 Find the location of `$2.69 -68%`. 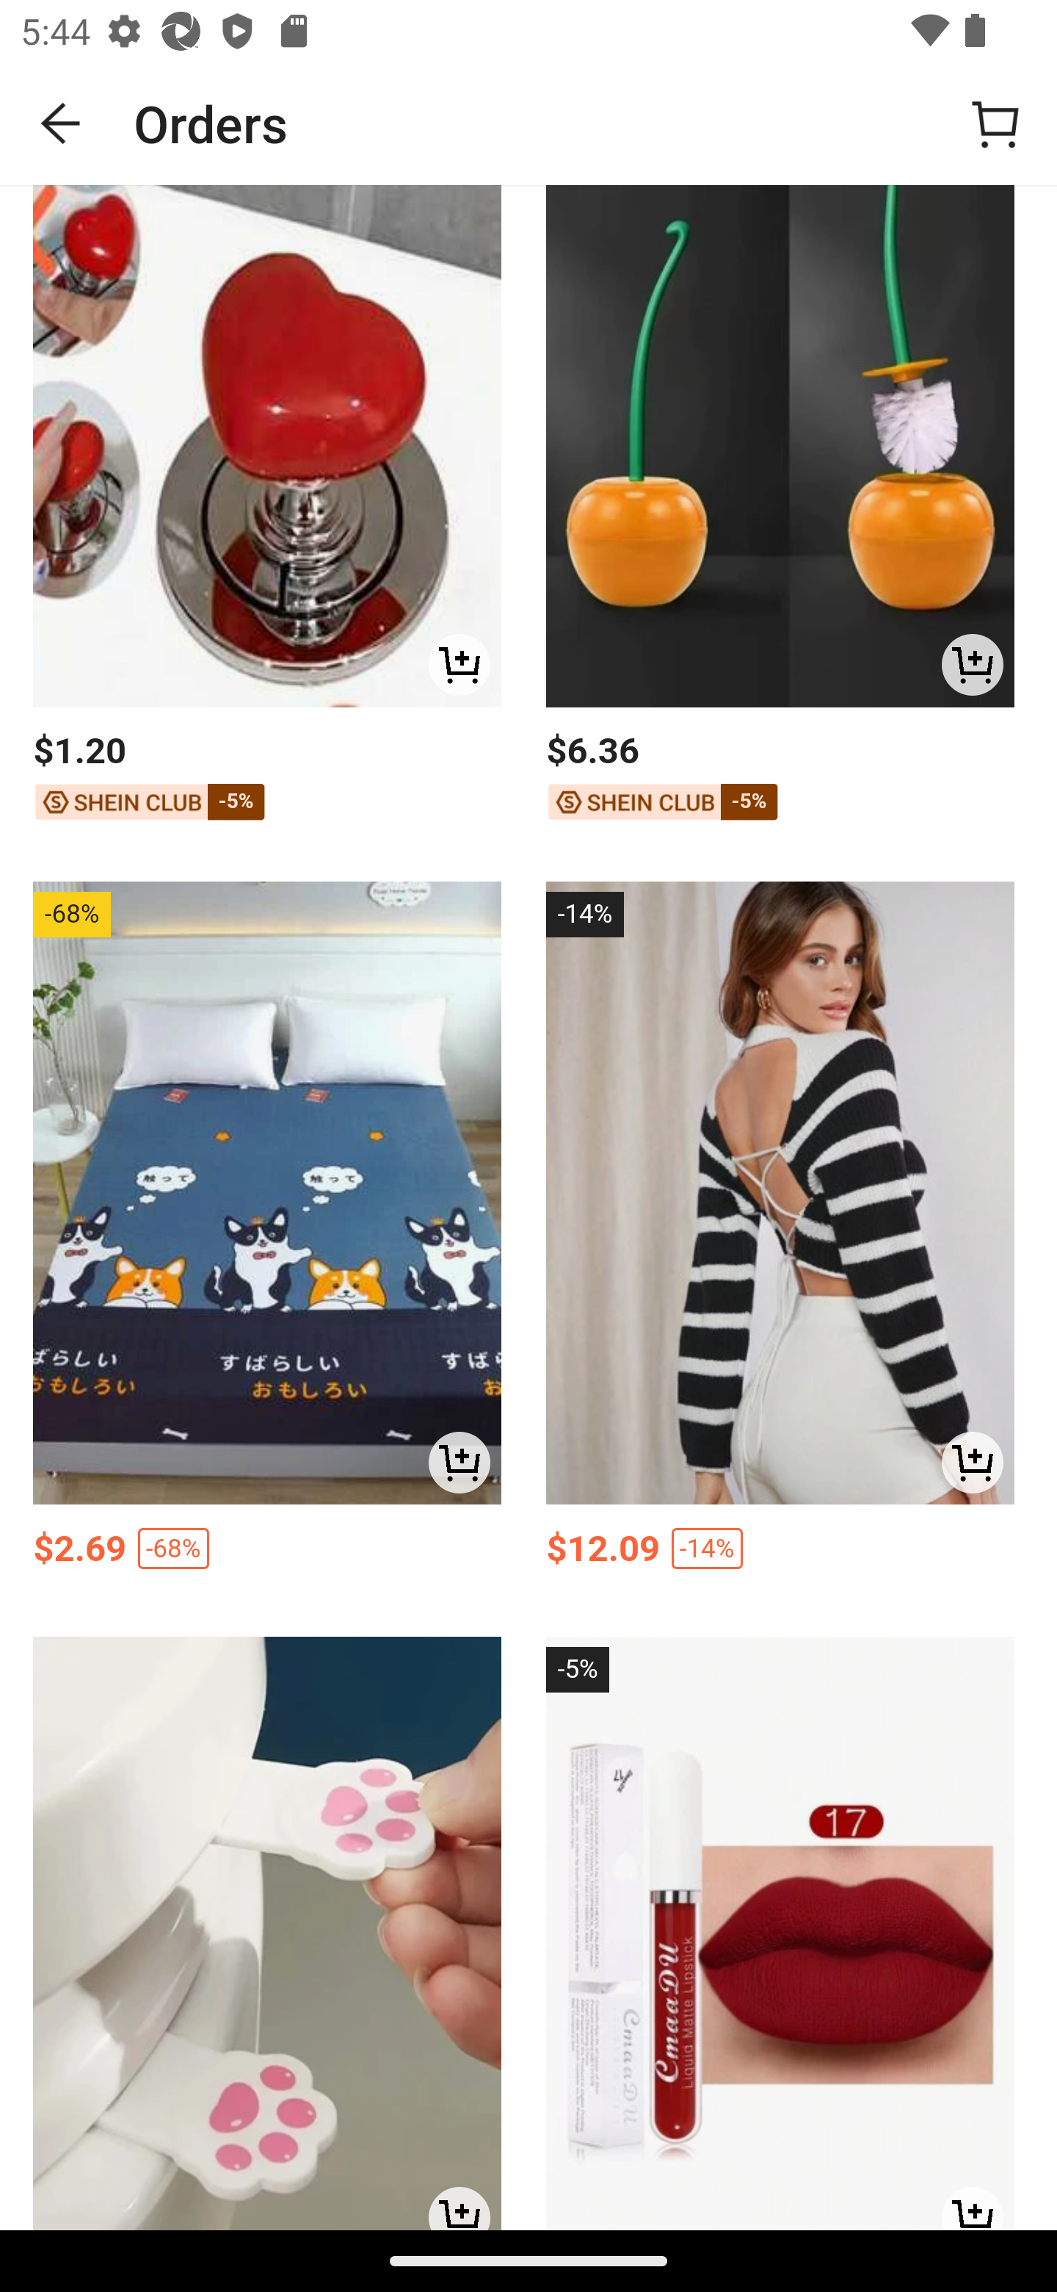

$2.69 -68% is located at coordinates (266, 1556).